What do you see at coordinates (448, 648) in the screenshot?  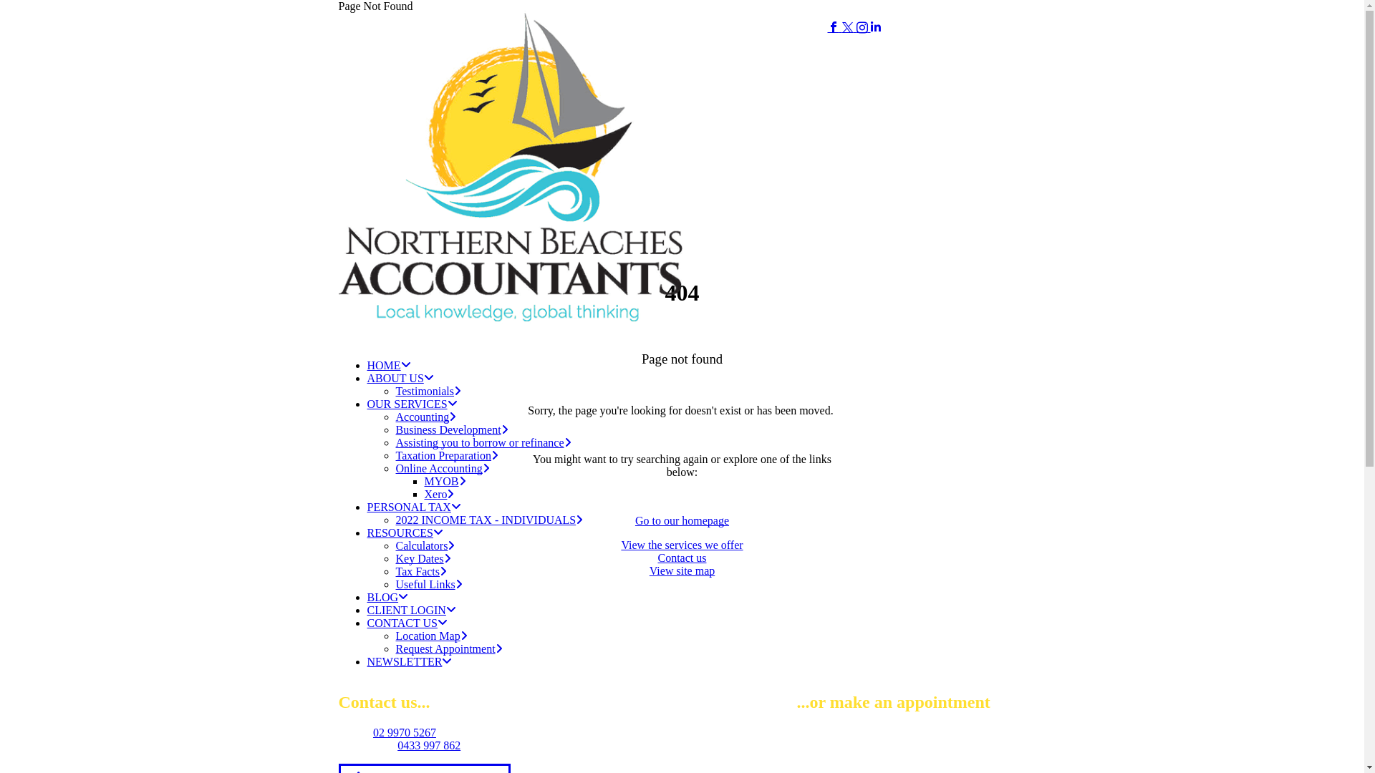 I see `Request Appointment` at bounding box center [448, 648].